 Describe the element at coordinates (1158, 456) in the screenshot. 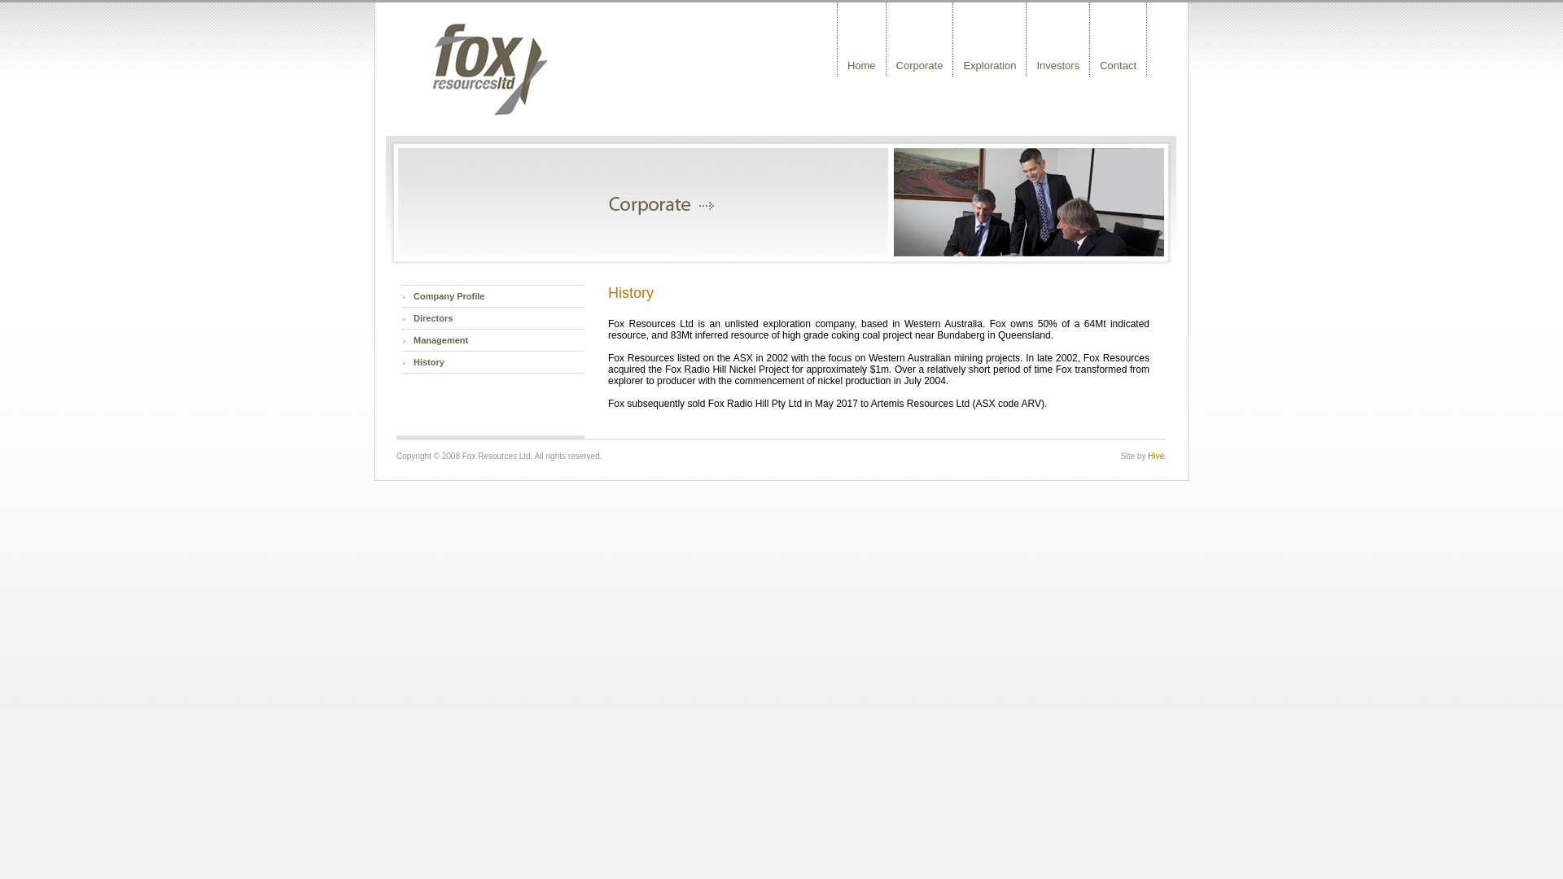

I see `Hive.` at that location.